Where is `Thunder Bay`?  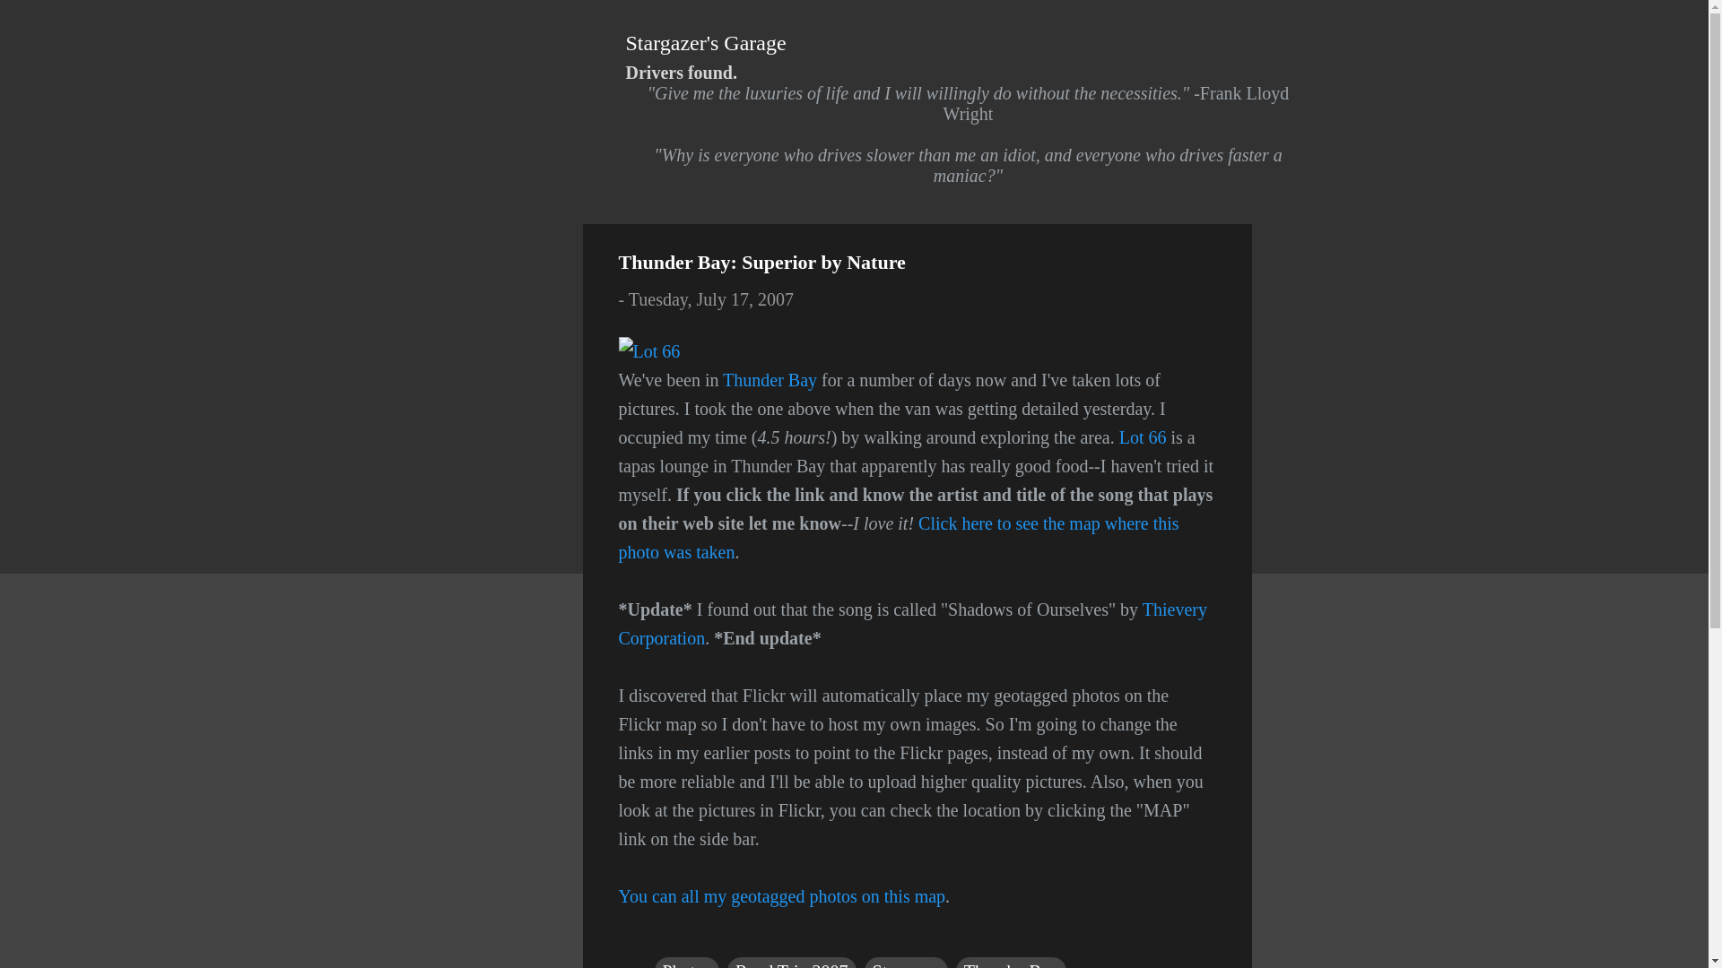
Thunder Bay is located at coordinates (770, 380).